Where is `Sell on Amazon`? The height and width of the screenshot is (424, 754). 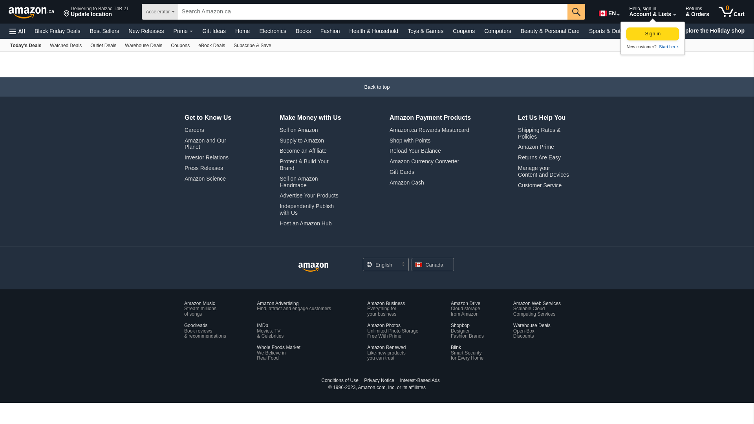 Sell on Amazon is located at coordinates (298, 130).